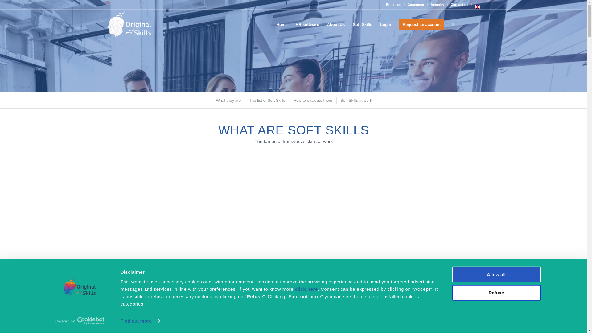 The width and height of the screenshot is (592, 333). What do you see at coordinates (306, 289) in the screenshot?
I see `click here` at bounding box center [306, 289].